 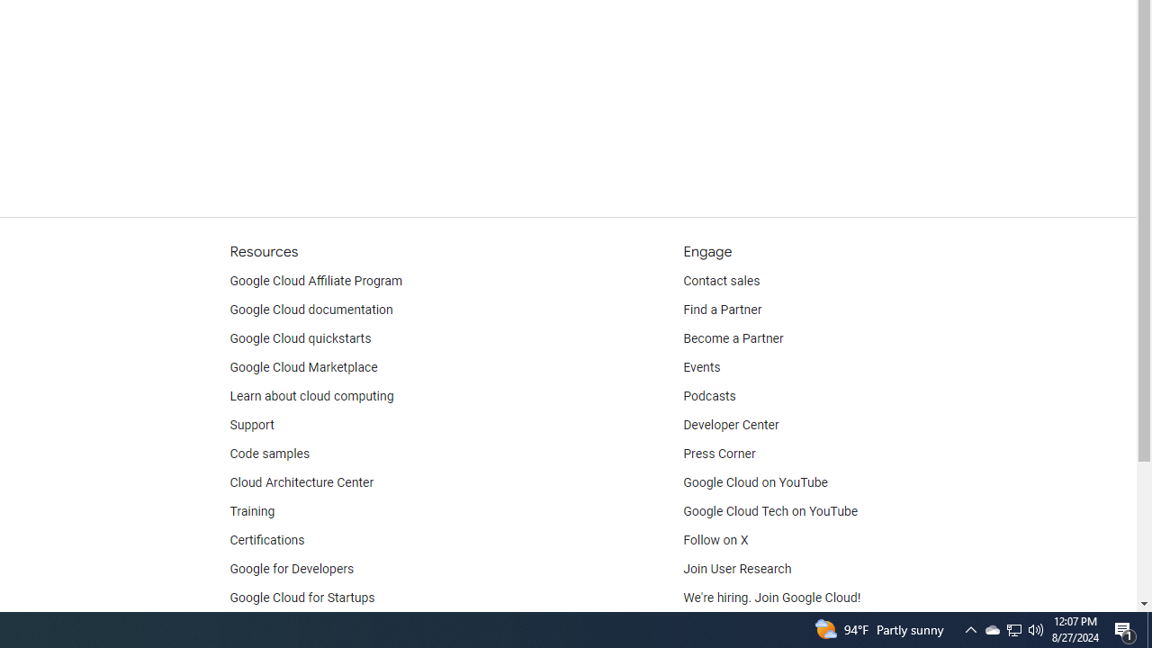 What do you see at coordinates (266, 540) in the screenshot?
I see `Certifications` at bounding box center [266, 540].